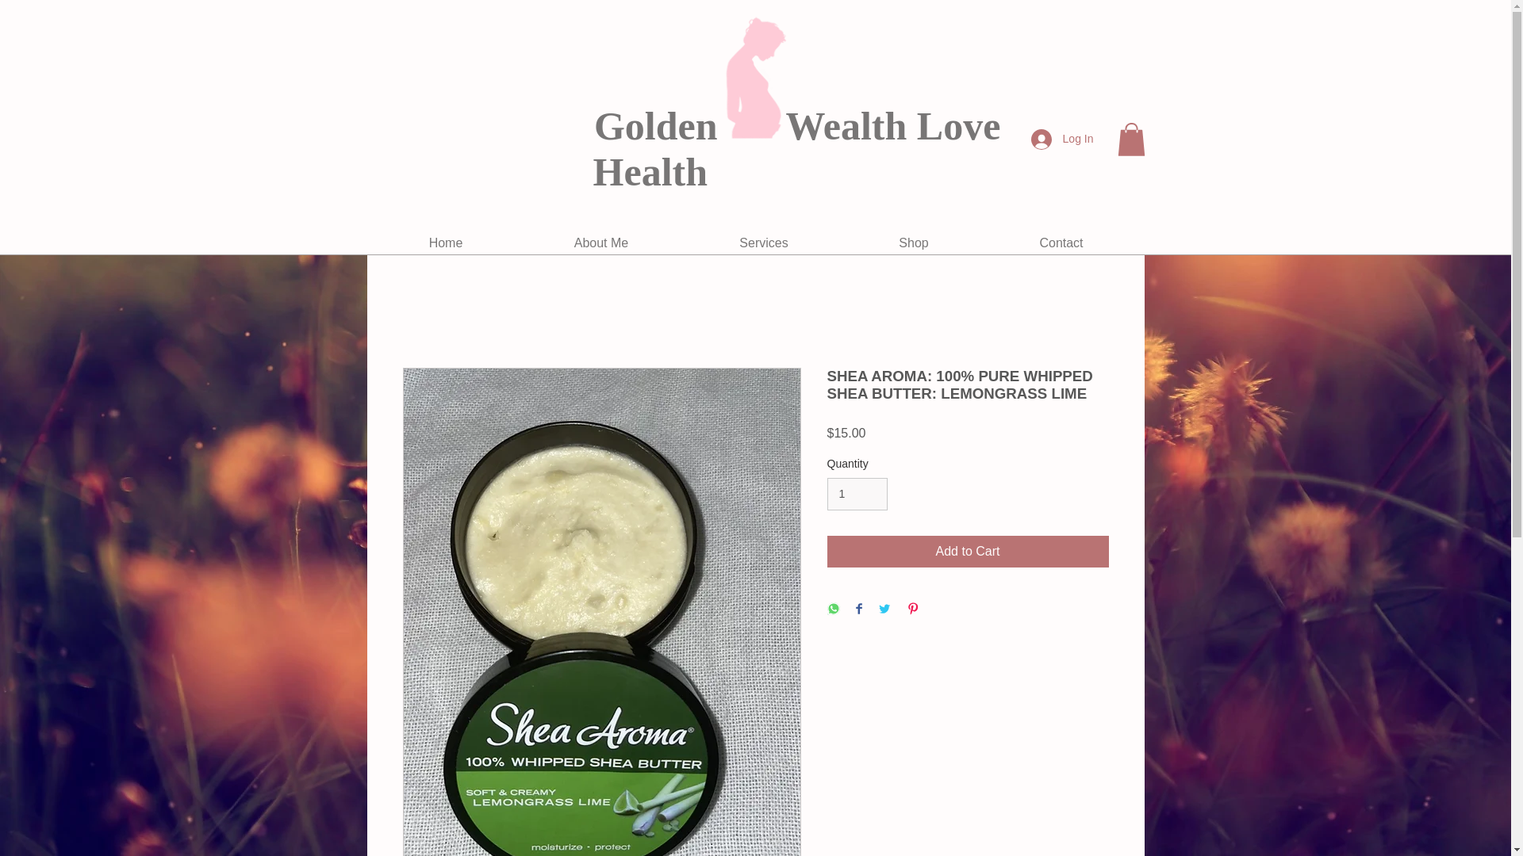 This screenshot has height=856, width=1523. I want to click on Add to Cart, so click(968, 552).